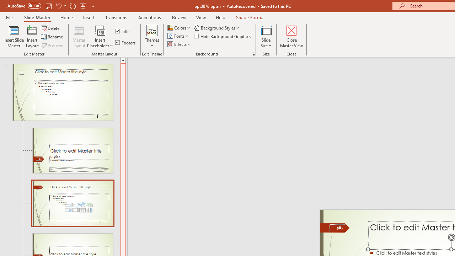 The image size is (455, 256). I want to click on Freeform 11, so click(335, 228).